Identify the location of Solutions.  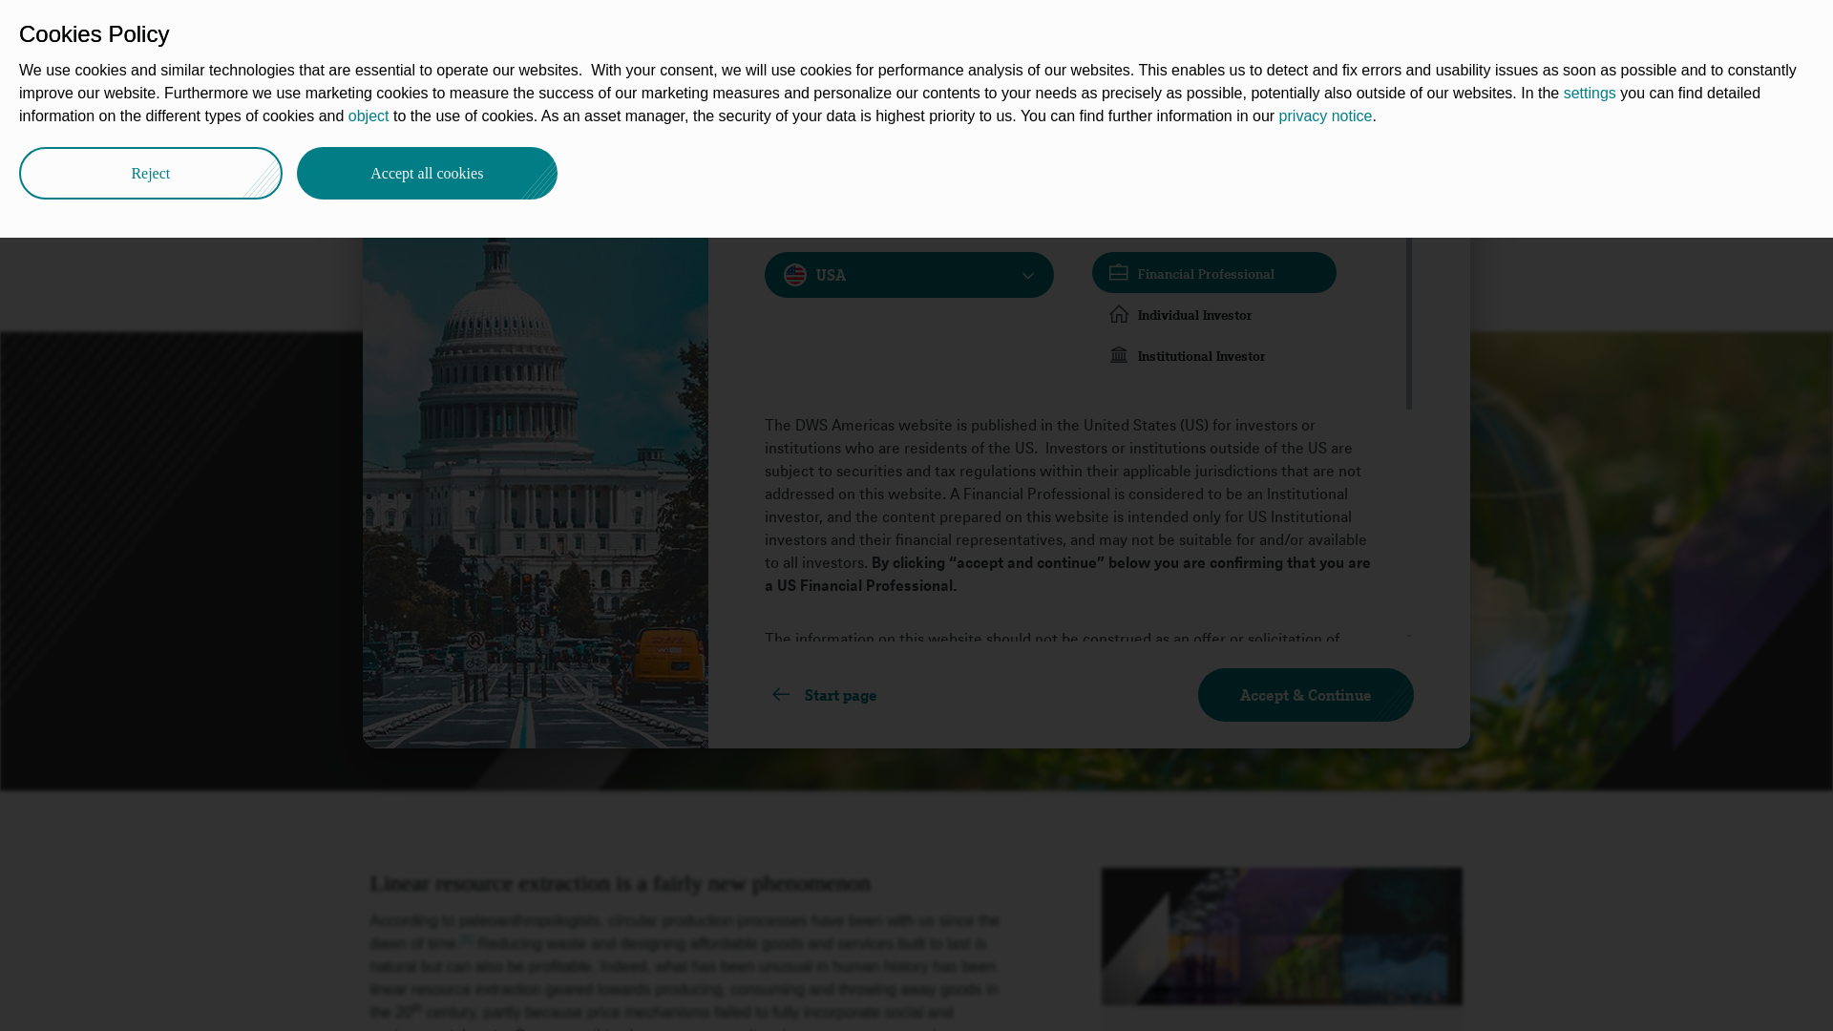
(773, 31).